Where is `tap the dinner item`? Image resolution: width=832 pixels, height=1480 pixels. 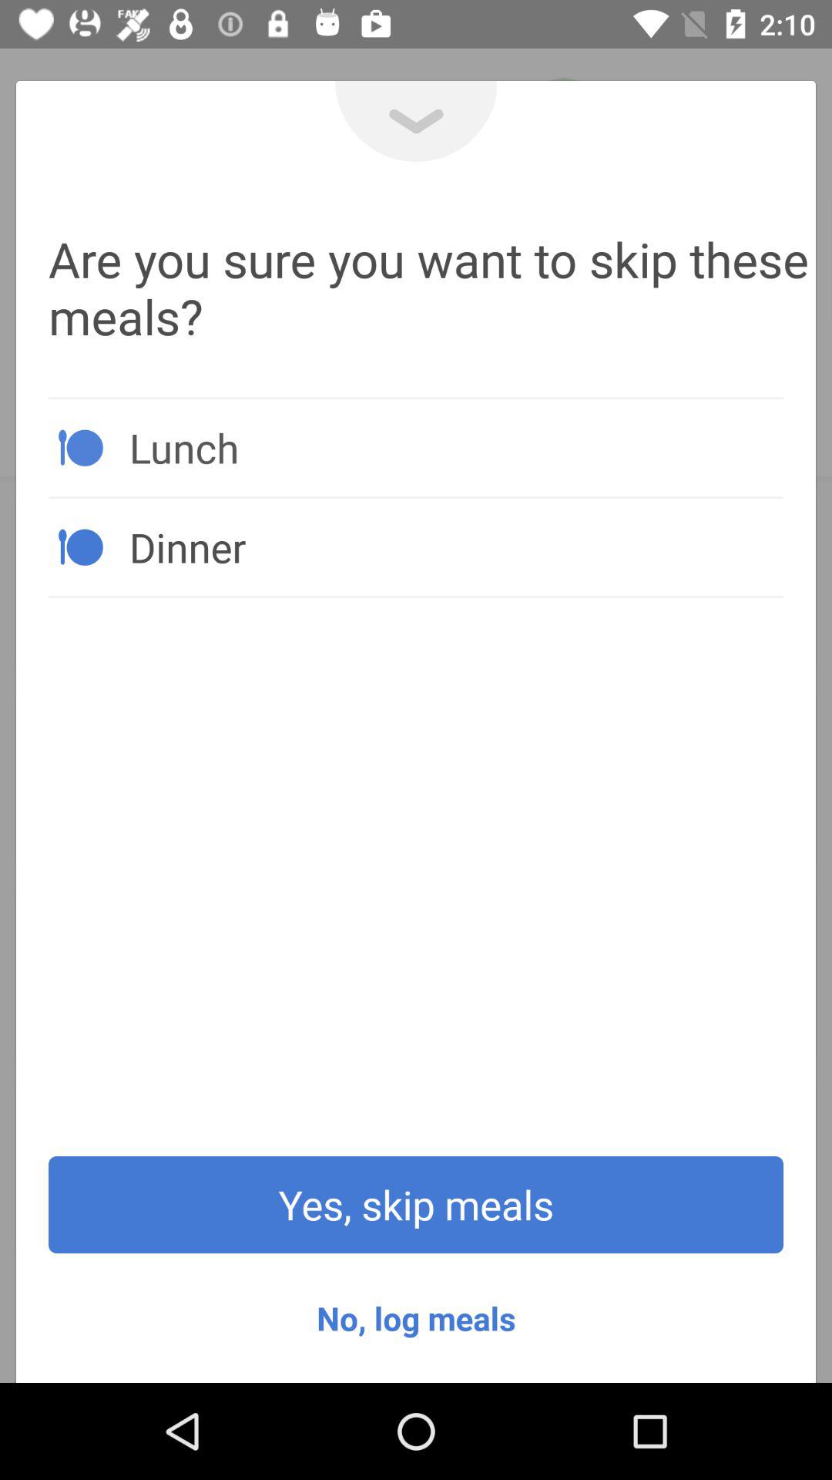
tap the dinner item is located at coordinates (456, 547).